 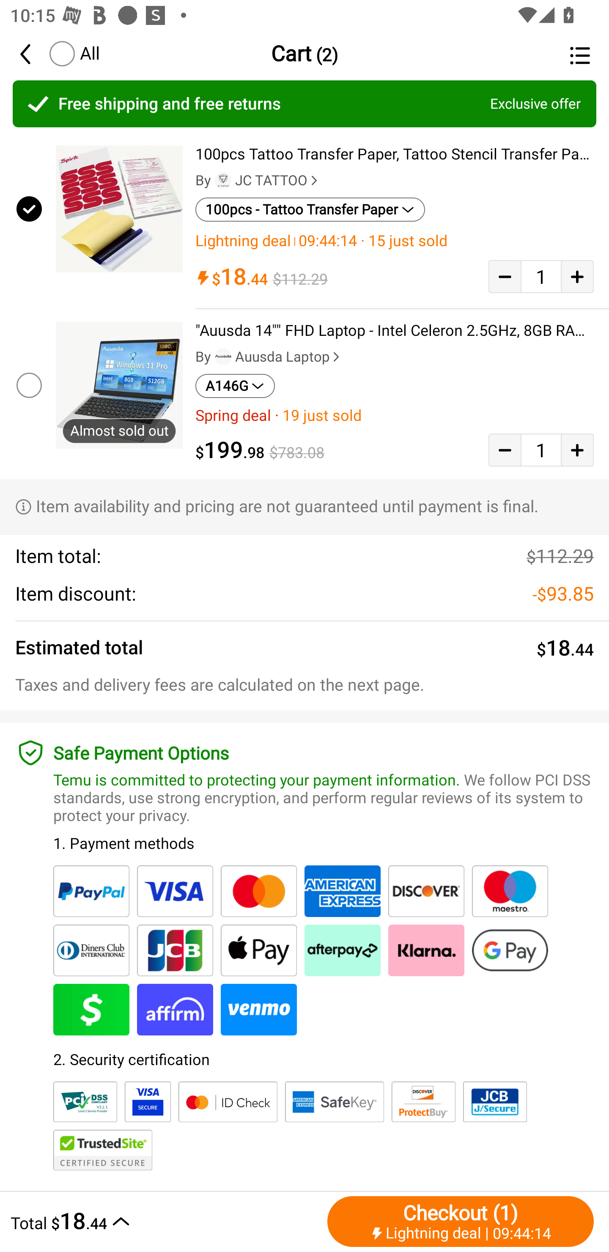 I want to click on Decrease quantity button, so click(x=505, y=450).